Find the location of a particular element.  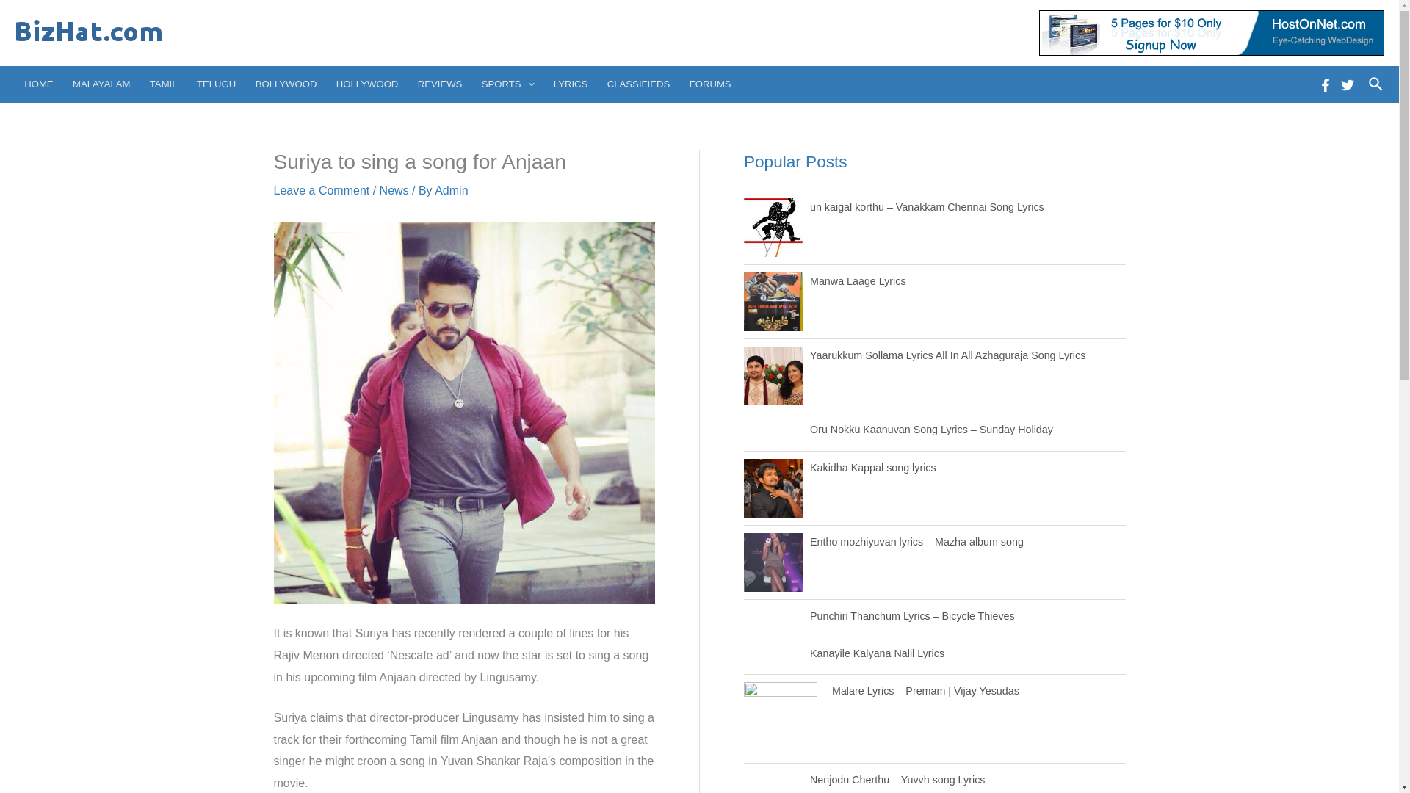

MALAYALAM is located at coordinates (101, 84).